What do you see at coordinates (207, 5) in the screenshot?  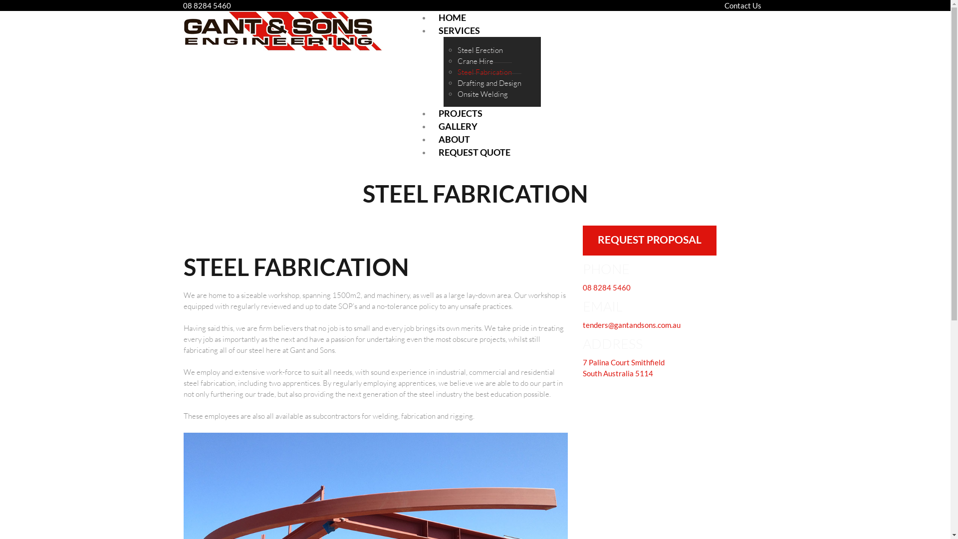 I see `08 8284 5460` at bounding box center [207, 5].